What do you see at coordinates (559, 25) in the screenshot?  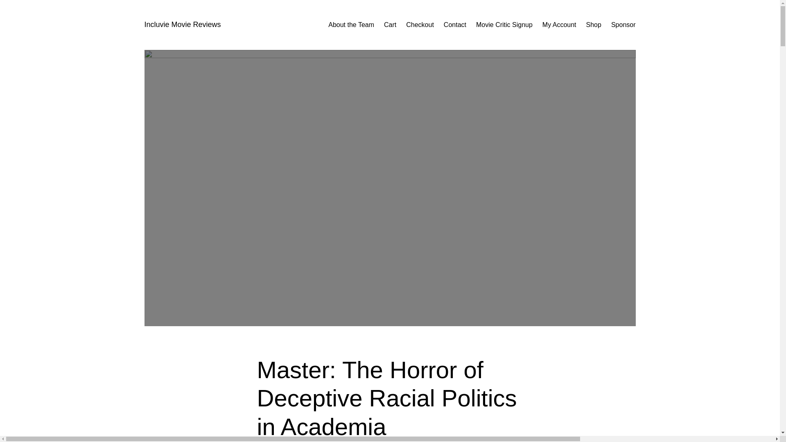 I see `My Account` at bounding box center [559, 25].